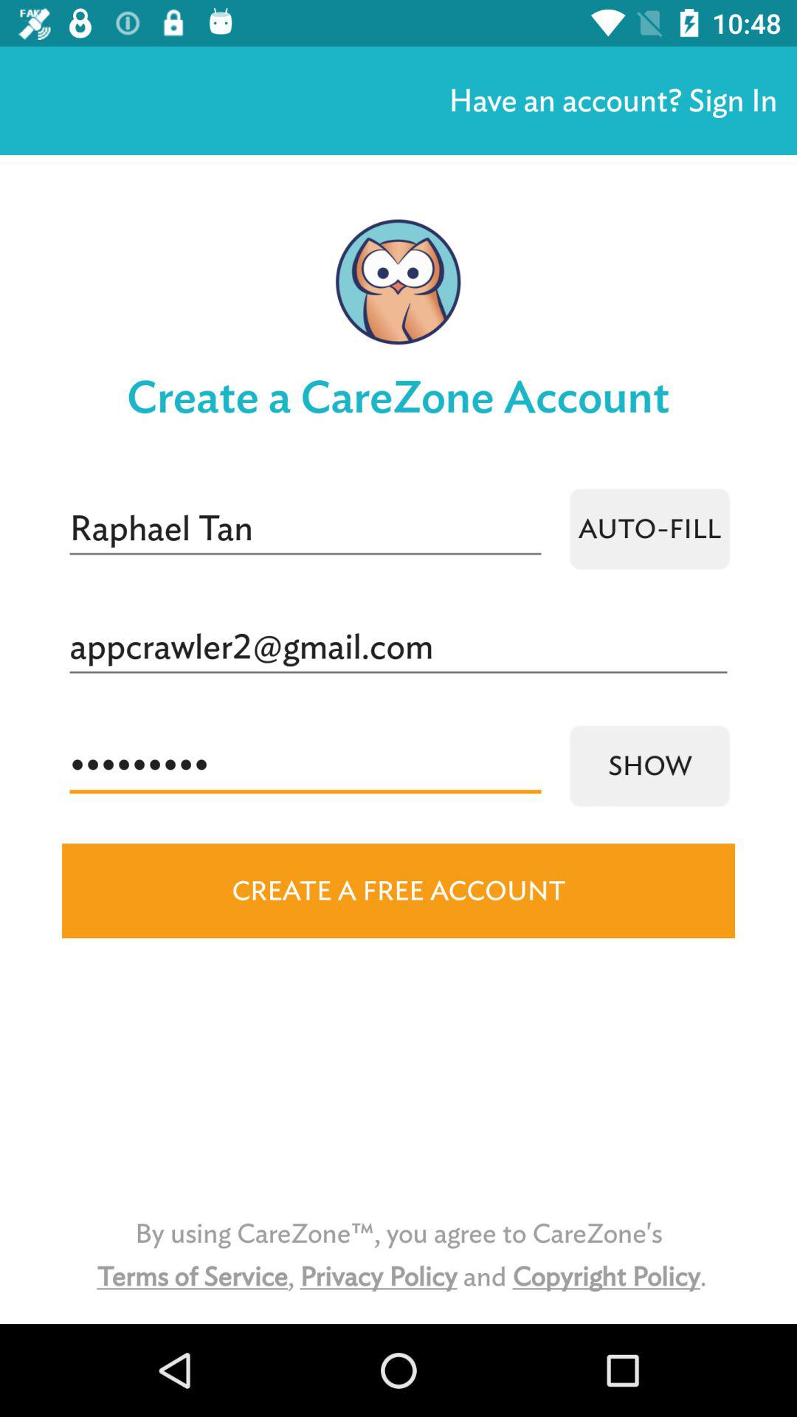 Image resolution: width=797 pixels, height=1417 pixels. What do you see at coordinates (649, 528) in the screenshot?
I see `turn on the auto-fill item` at bounding box center [649, 528].